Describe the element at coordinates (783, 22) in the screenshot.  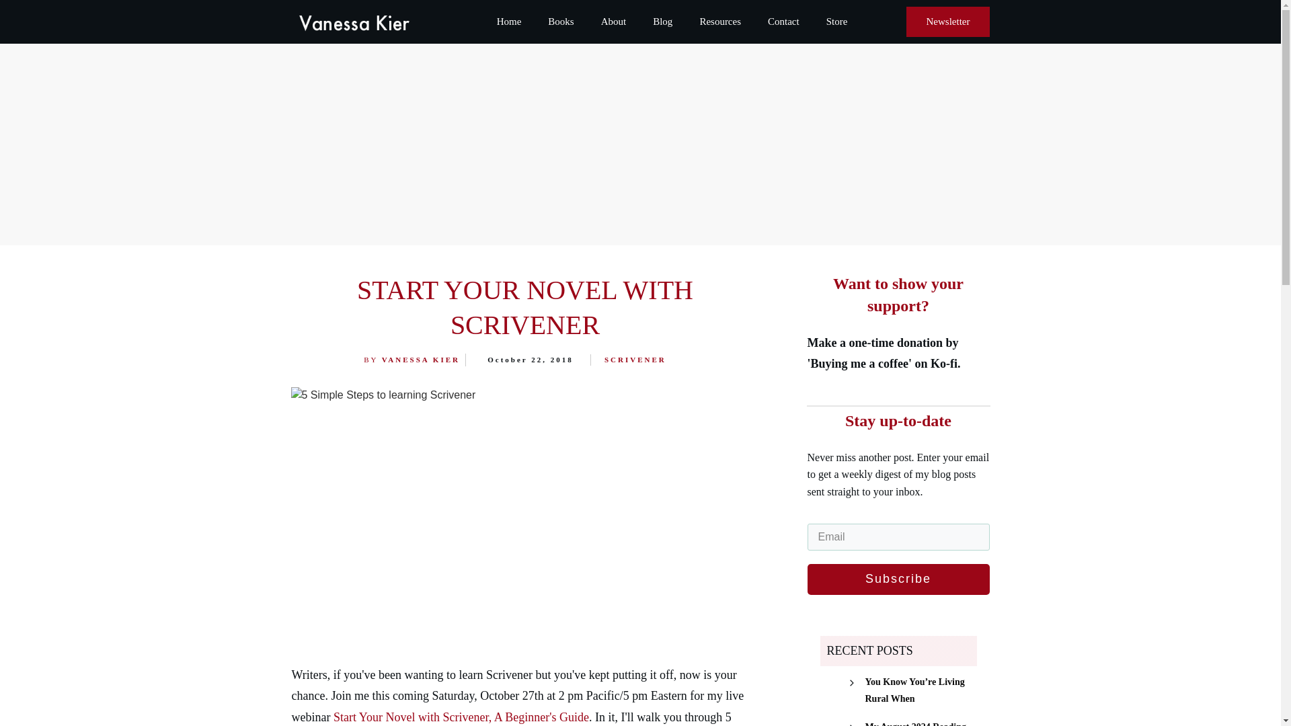
I see `Contact` at that location.